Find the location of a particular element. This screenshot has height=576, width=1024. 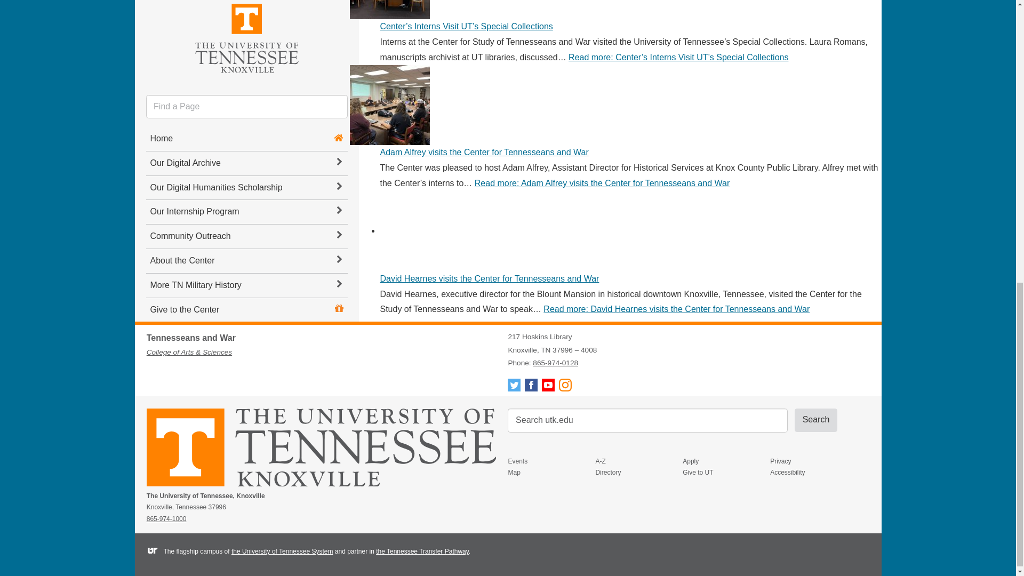

search is located at coordinates (647, 420).